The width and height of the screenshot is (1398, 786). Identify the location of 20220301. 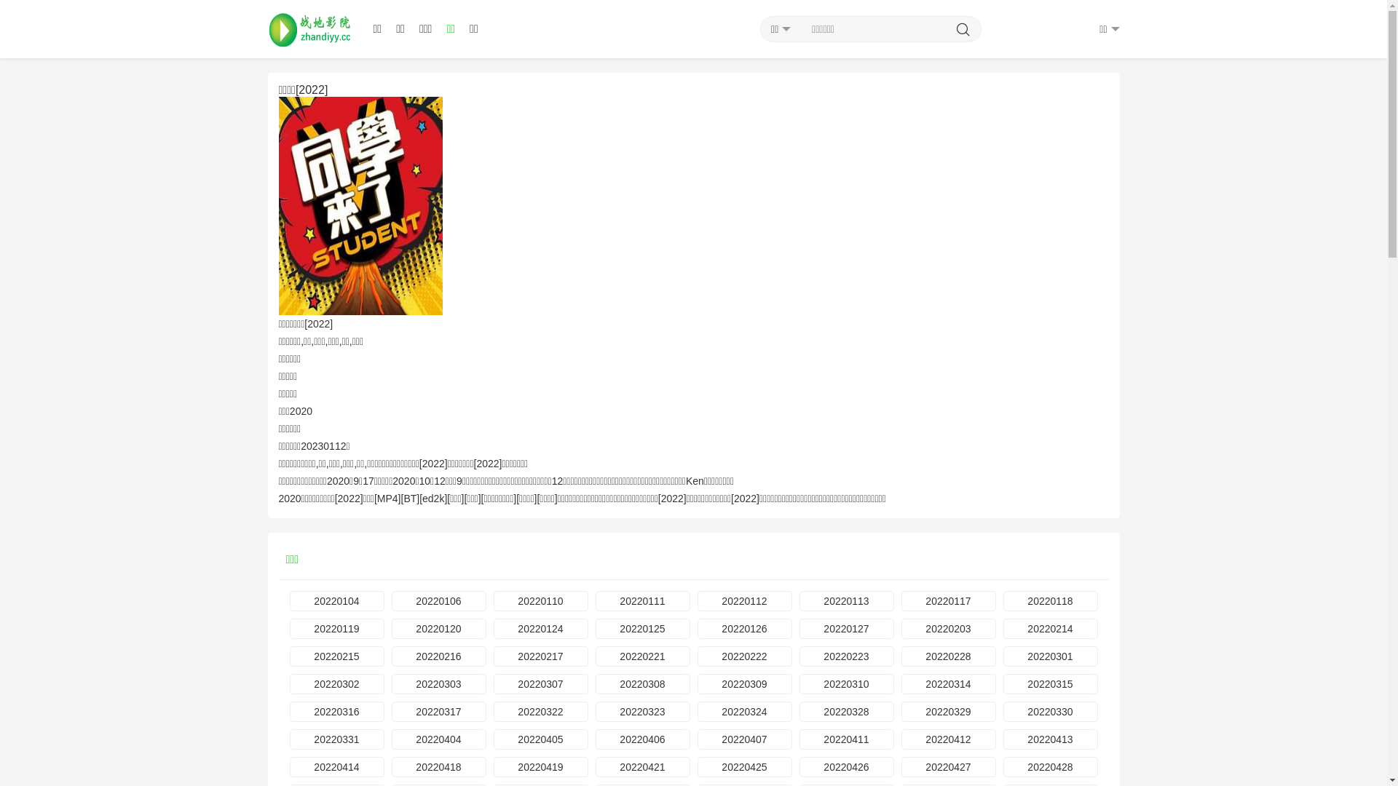
(1051, 656).